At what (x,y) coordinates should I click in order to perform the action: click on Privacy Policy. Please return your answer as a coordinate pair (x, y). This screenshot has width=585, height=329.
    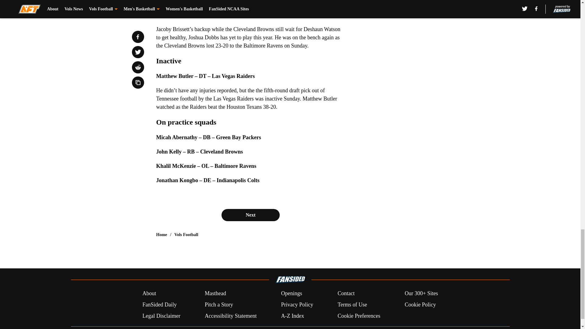
    Looking at the image, I should click on (297, 305).